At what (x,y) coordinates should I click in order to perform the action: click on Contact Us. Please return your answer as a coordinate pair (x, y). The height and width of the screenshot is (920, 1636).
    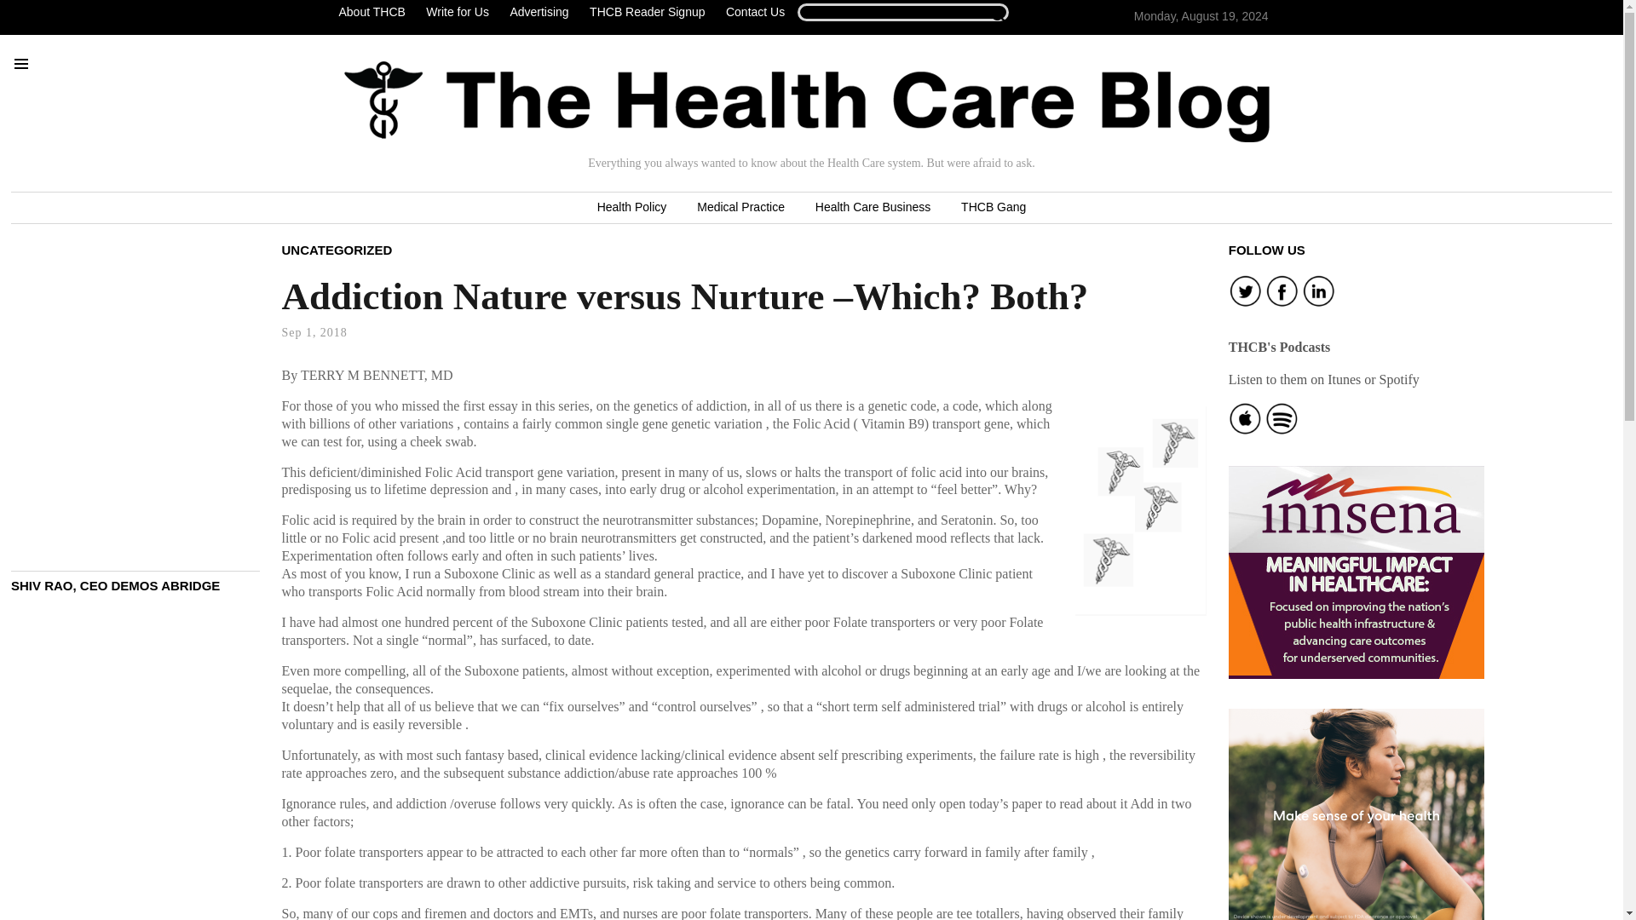
    Looking at the image, I should click on (755, 12).